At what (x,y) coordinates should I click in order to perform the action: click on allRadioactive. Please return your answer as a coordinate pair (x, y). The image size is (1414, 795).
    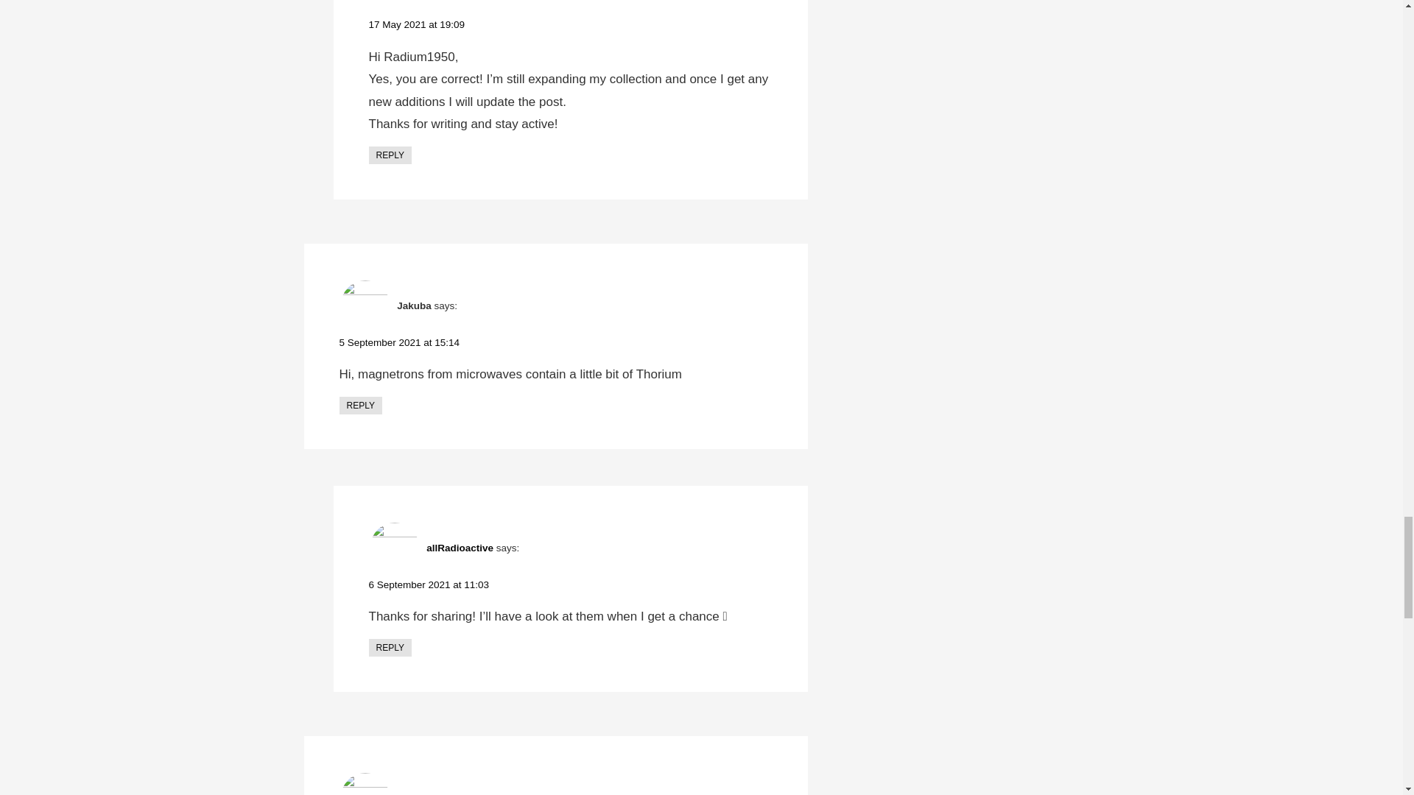
    Looking at the image, I should click on (460, 548).